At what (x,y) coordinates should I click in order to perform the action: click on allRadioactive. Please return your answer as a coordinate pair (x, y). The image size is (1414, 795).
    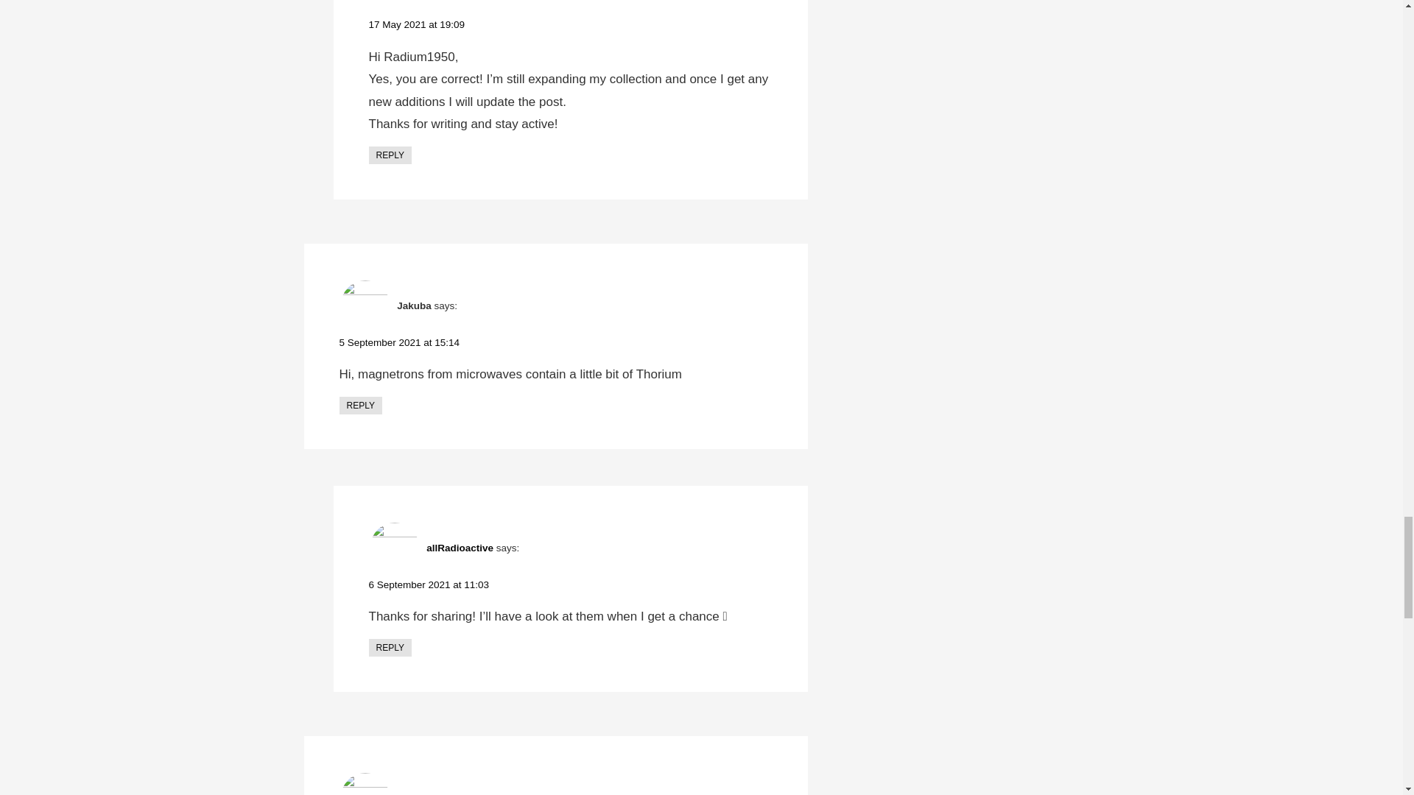
    Looking at the image, I should click on (460, 548).